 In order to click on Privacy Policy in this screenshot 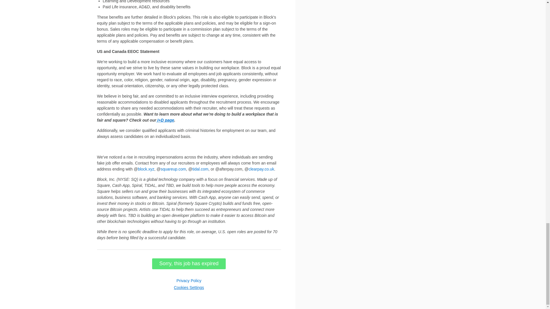, I will do `click(189, 281)`.